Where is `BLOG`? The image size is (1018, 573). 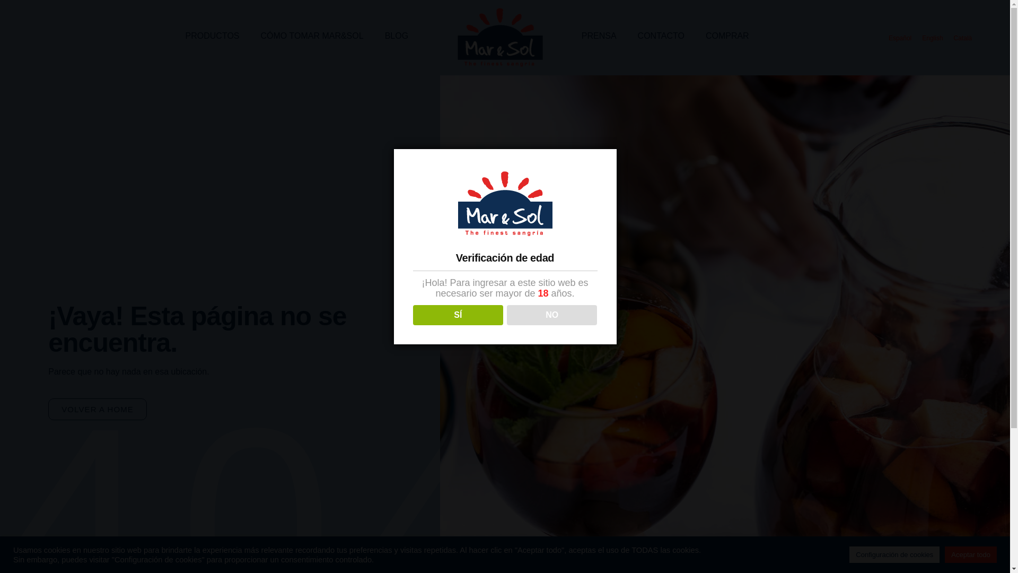
BLOG is located at coordinates (397, 36).